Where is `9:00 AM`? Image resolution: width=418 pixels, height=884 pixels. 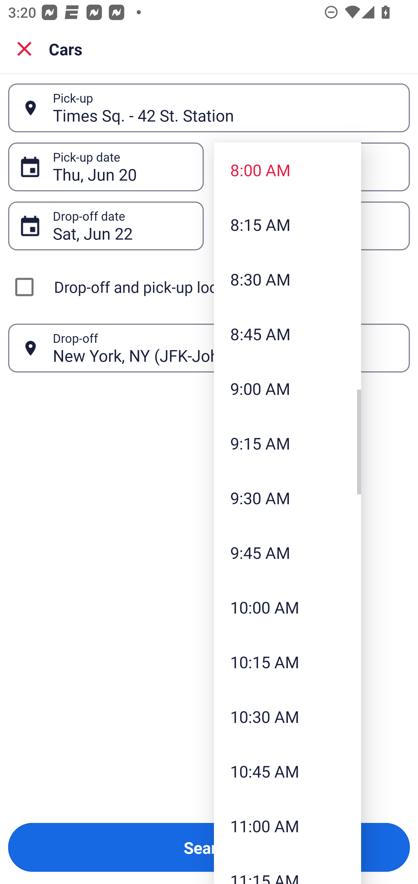 9:00 AM is located at coordinates (287, 388).